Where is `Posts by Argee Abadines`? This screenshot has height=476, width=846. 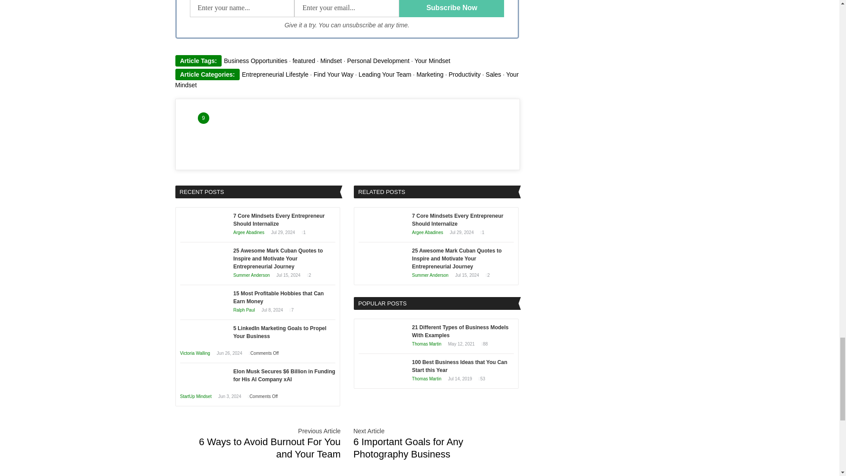 Posts by Argee Abadines is located at coordinates (249, 232).